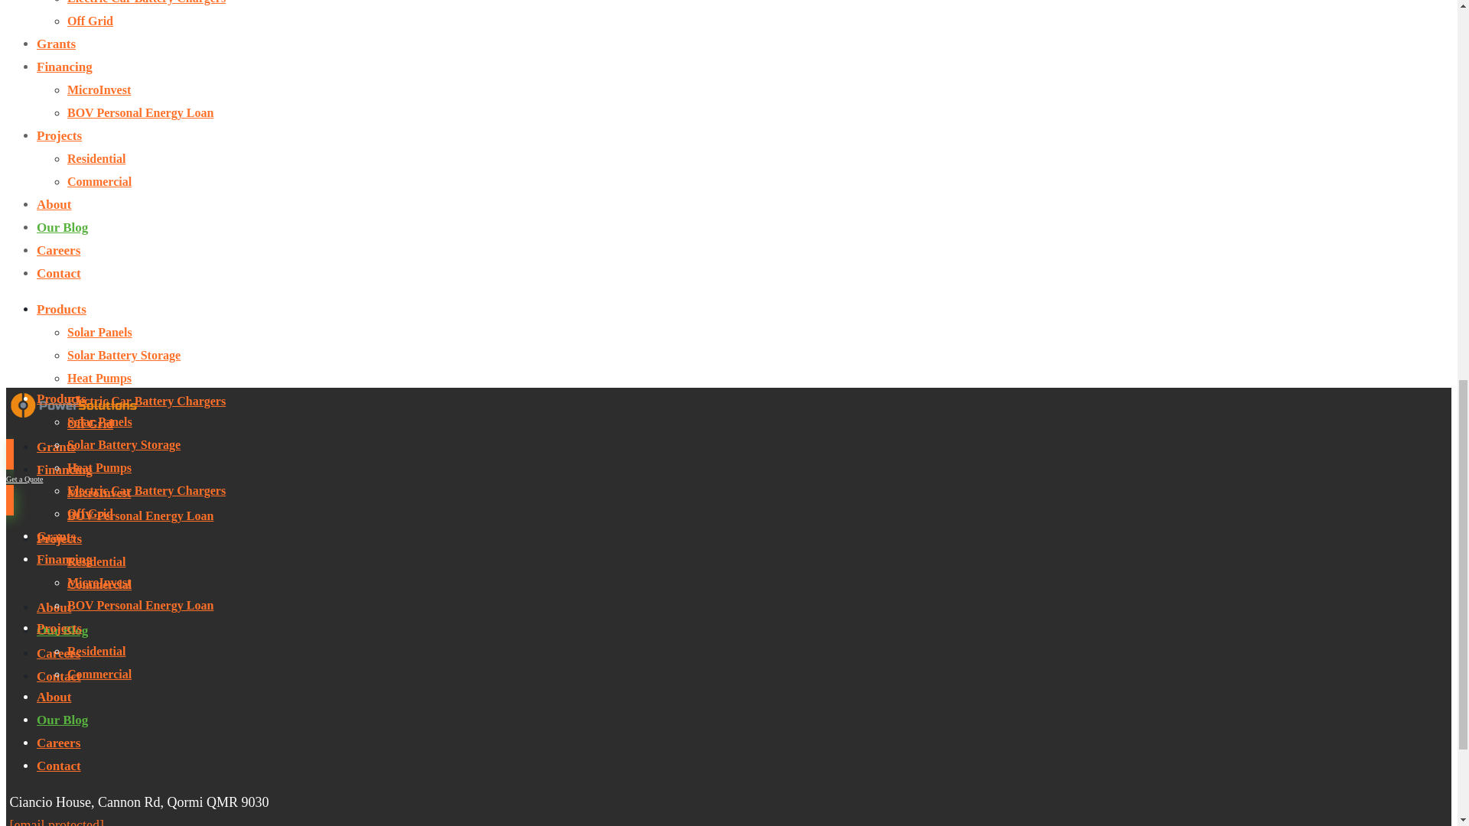  I want to click on Residential, so click(96, 158).